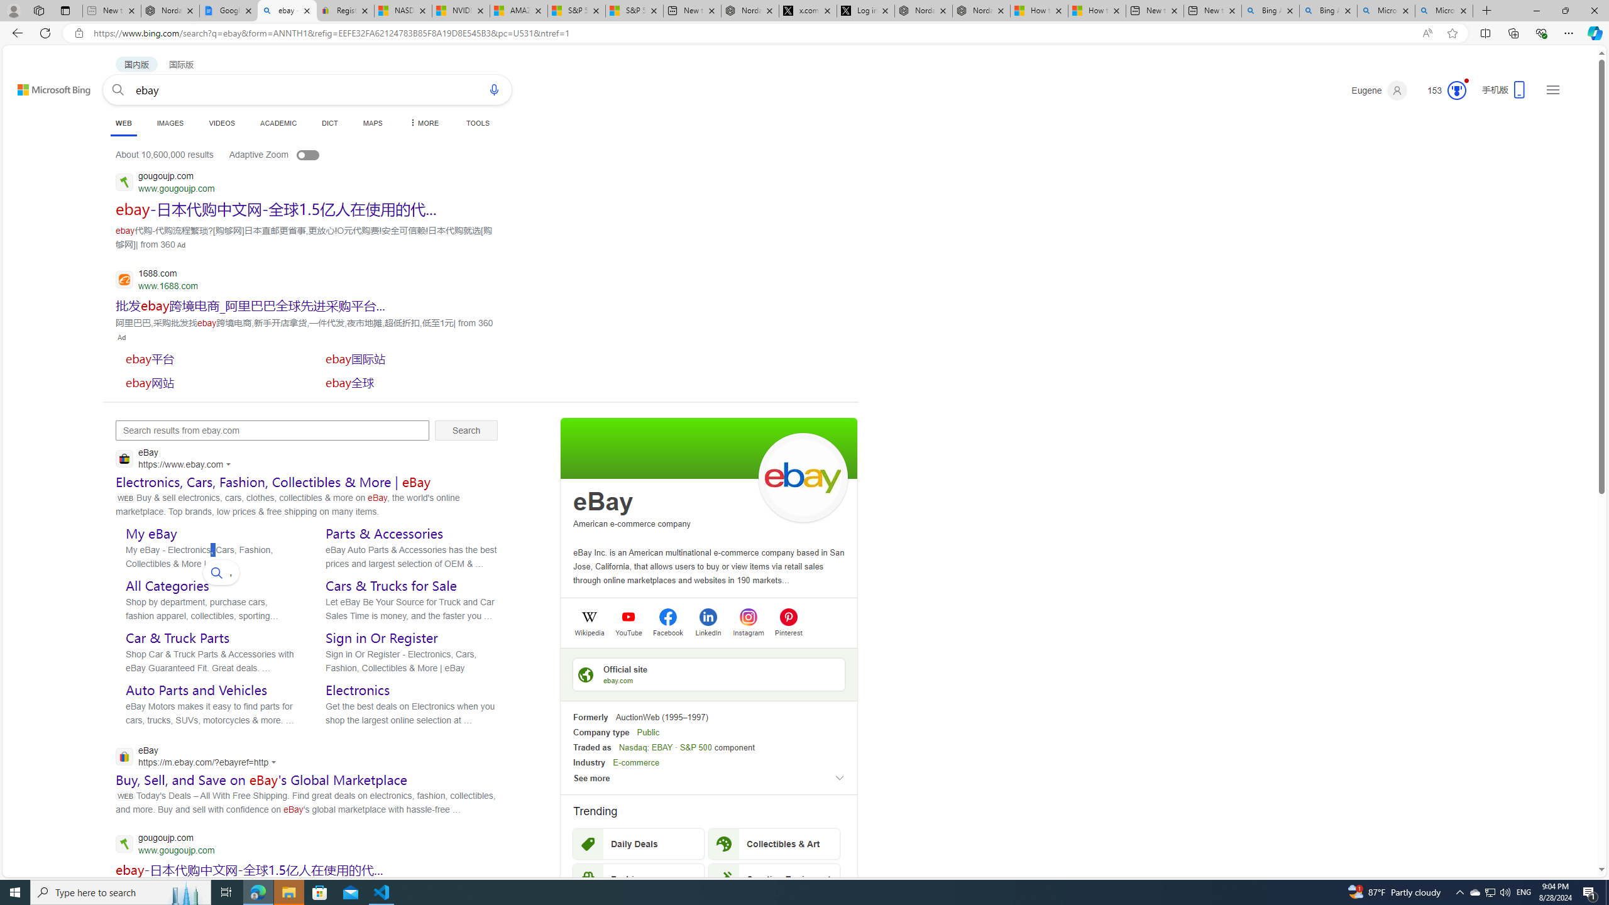 This screenshot has height=905, width=1609. Describe the element at coordinates (409, 382) in the screenshot. I see `SERP,5715` at that location.